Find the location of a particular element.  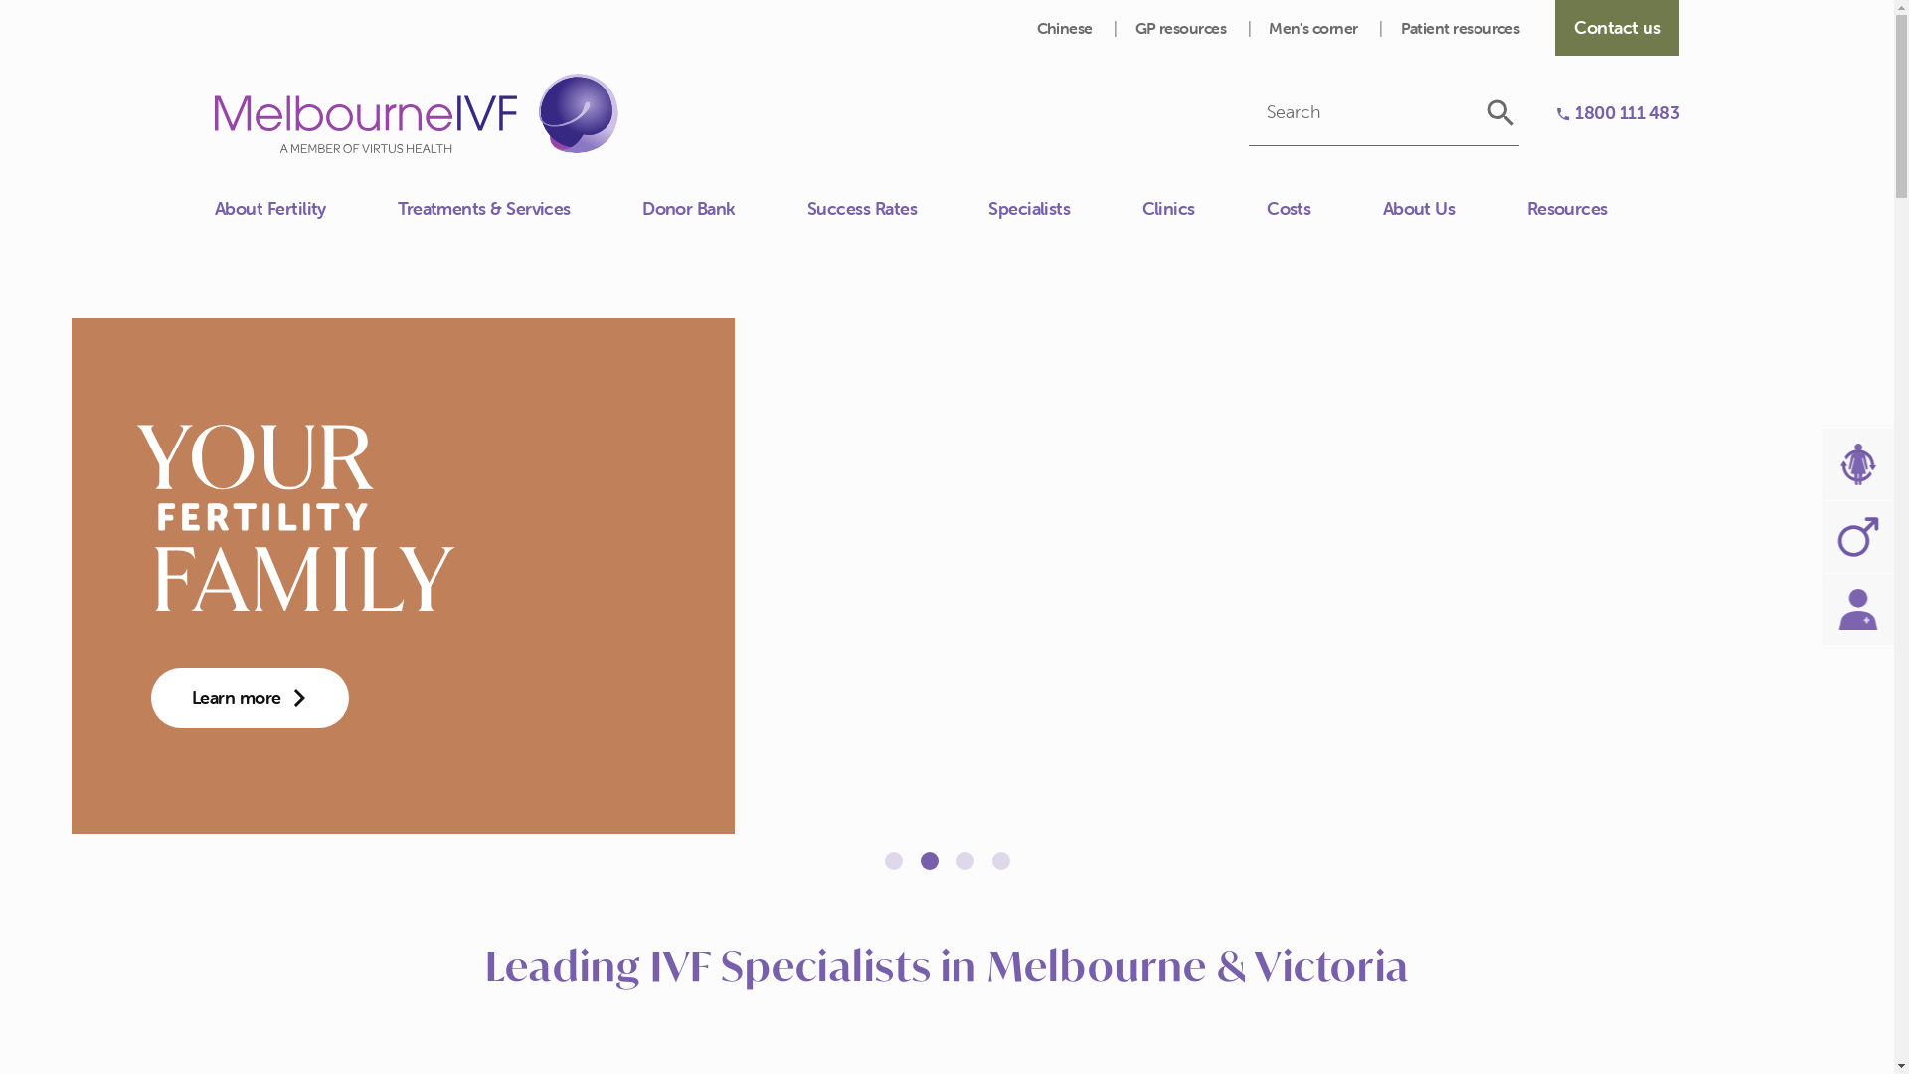

GP resources is located at coordinates (1183, 28).